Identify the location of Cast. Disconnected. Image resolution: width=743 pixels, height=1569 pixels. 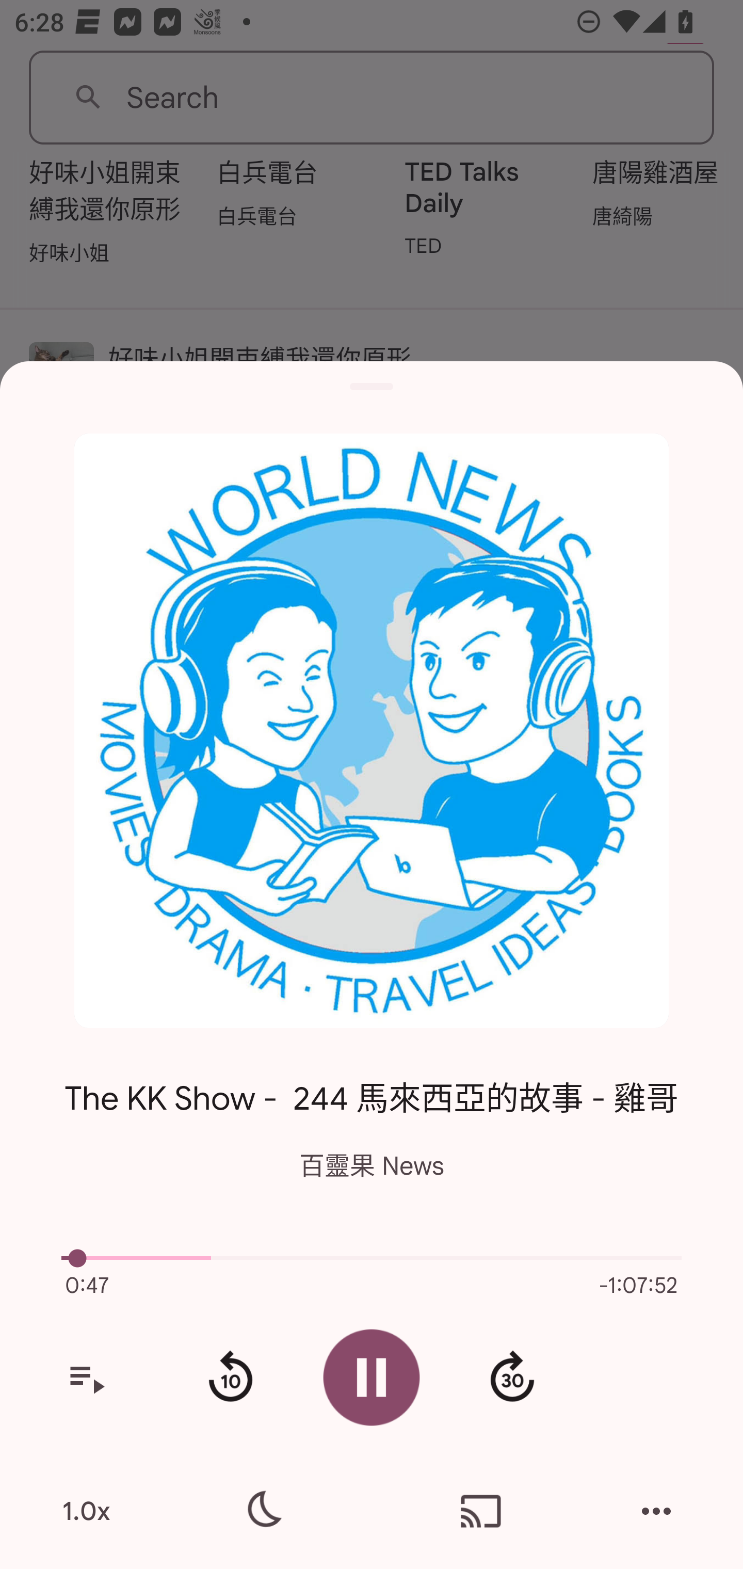
(481, 1511).